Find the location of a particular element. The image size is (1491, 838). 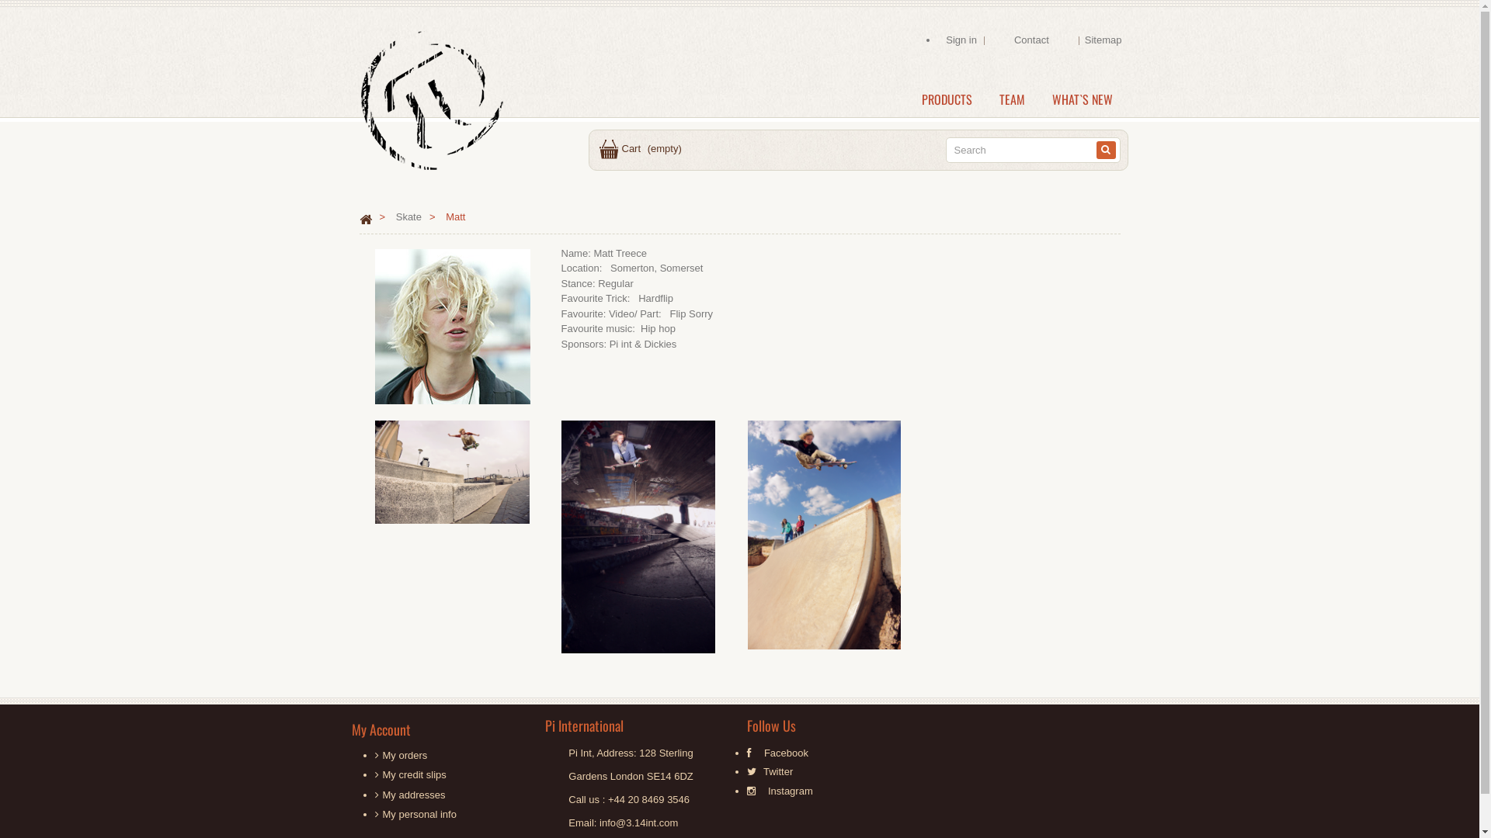

TEAM is located at coordinates (1013, 99).